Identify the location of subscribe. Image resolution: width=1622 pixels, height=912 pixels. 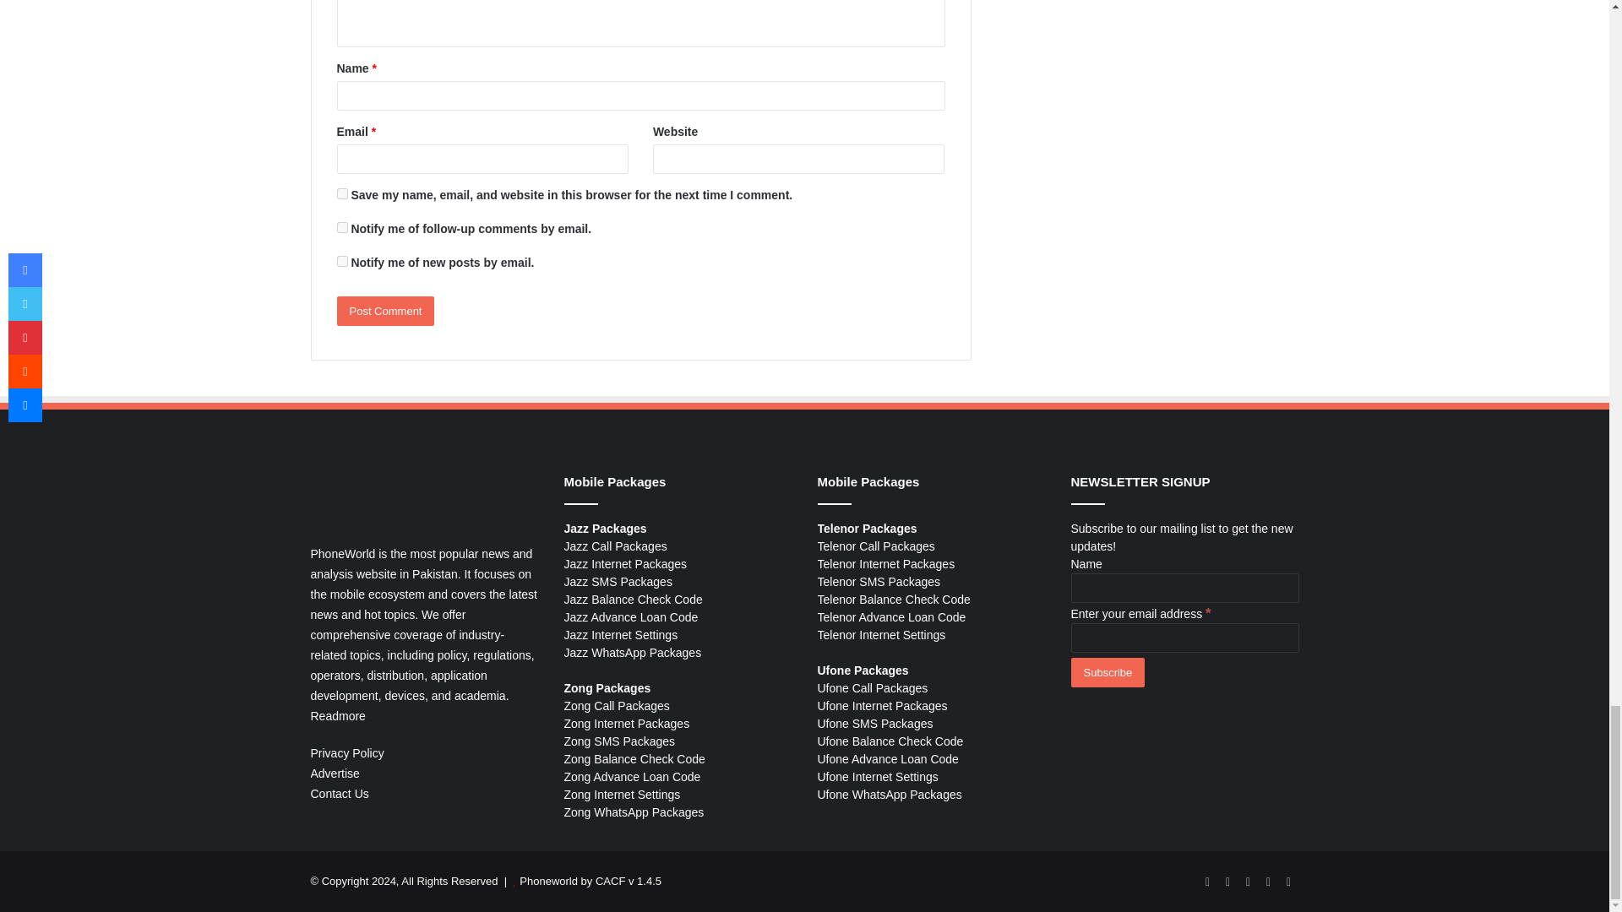
(341, 228).